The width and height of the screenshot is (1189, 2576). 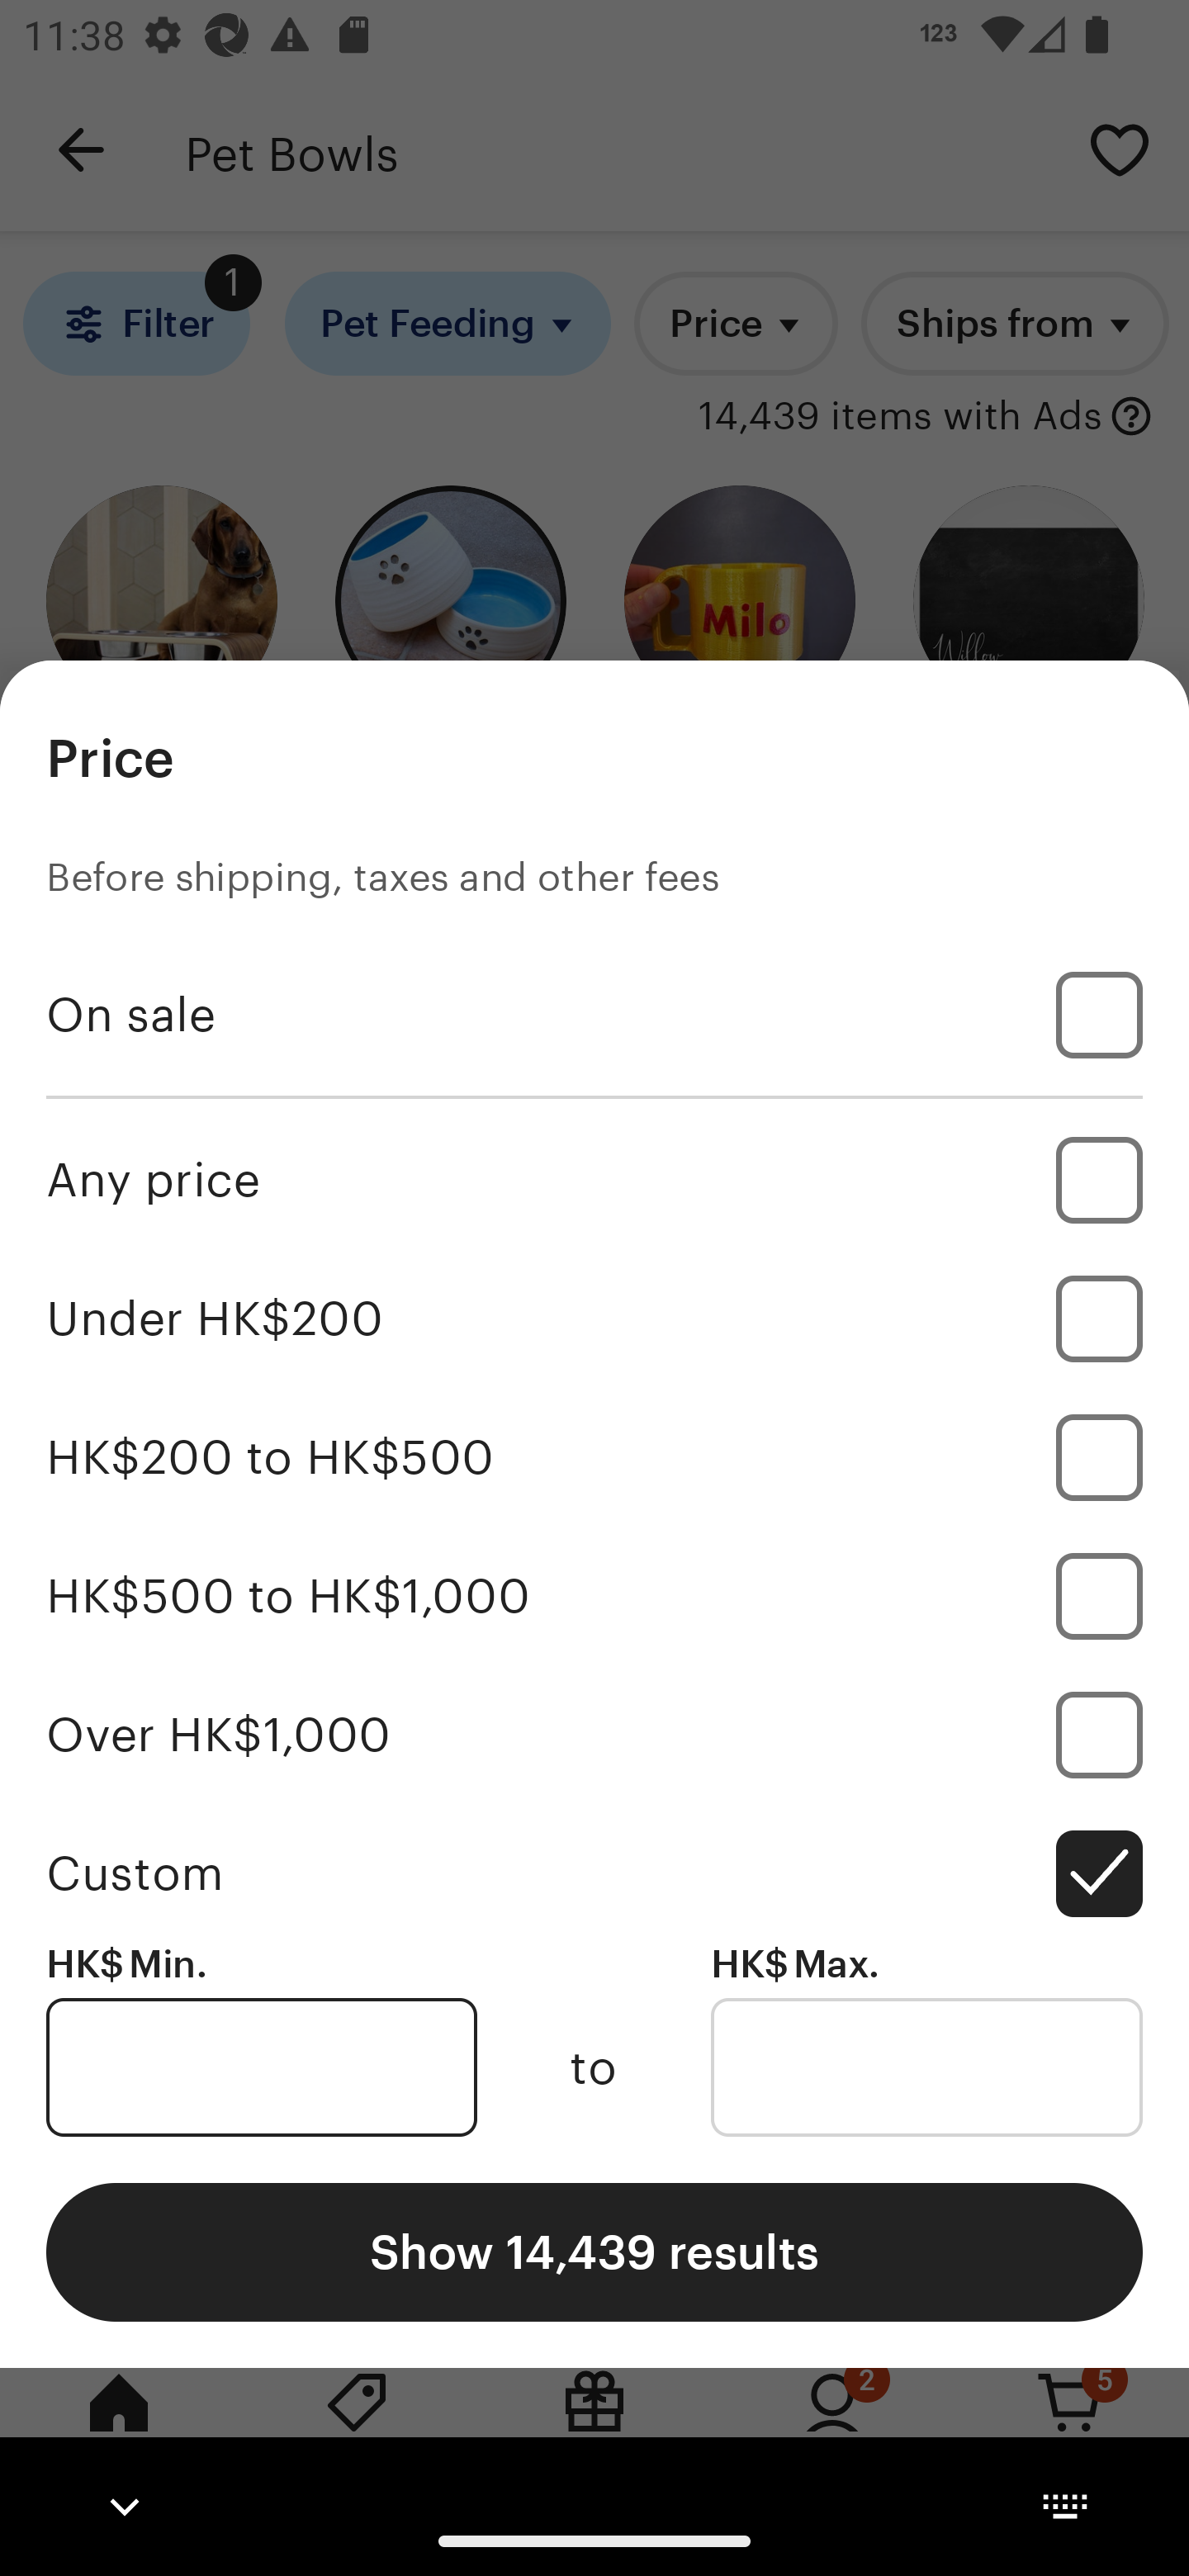 I want to click on HK$200 to HK$500, so click(x=594, y=1458).